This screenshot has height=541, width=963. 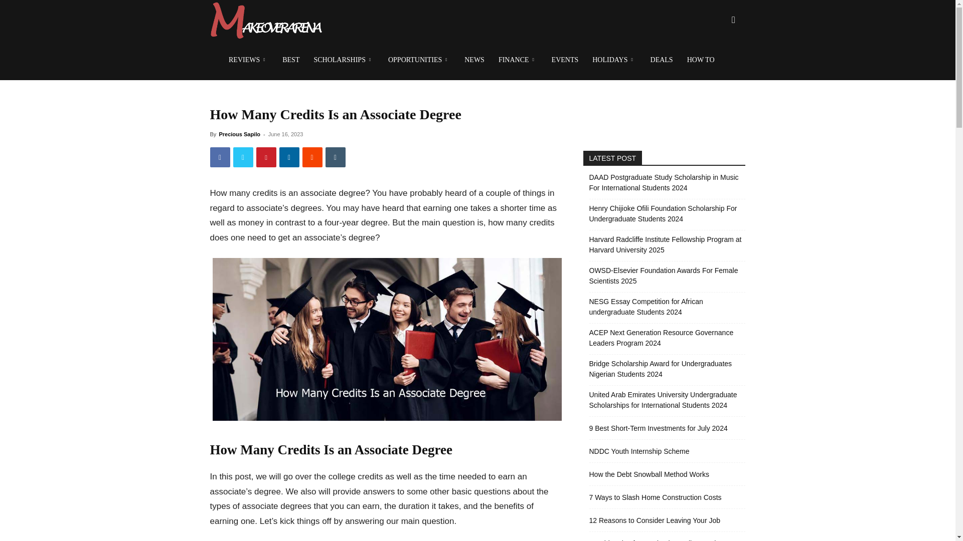 What do you see at coordinates (266, 157) in the screenshot?
I see `Pinterest` at bounding box center [266, 157].